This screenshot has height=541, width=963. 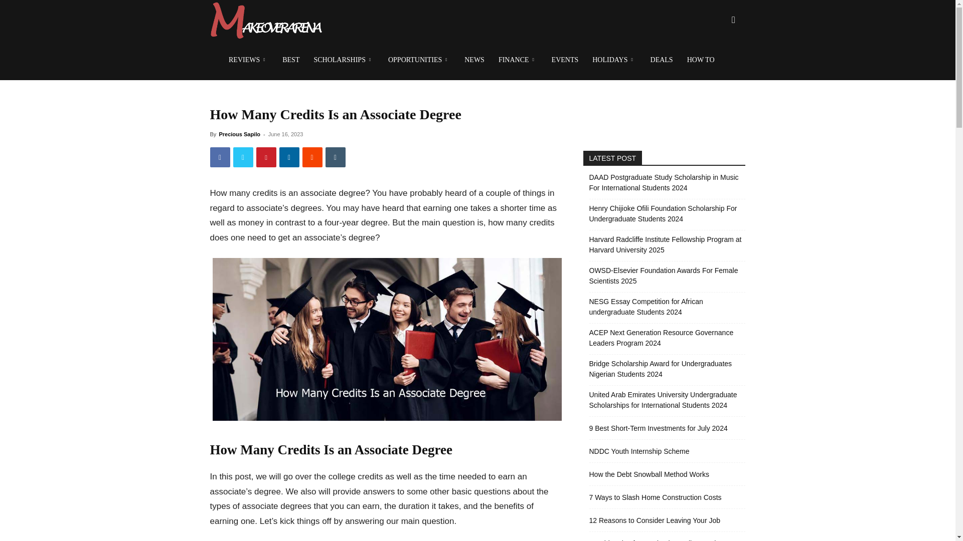 What do you see at coordinates (266, 157) in the screenshot?
I see `Pinterest` at bounding box center [266, 157].